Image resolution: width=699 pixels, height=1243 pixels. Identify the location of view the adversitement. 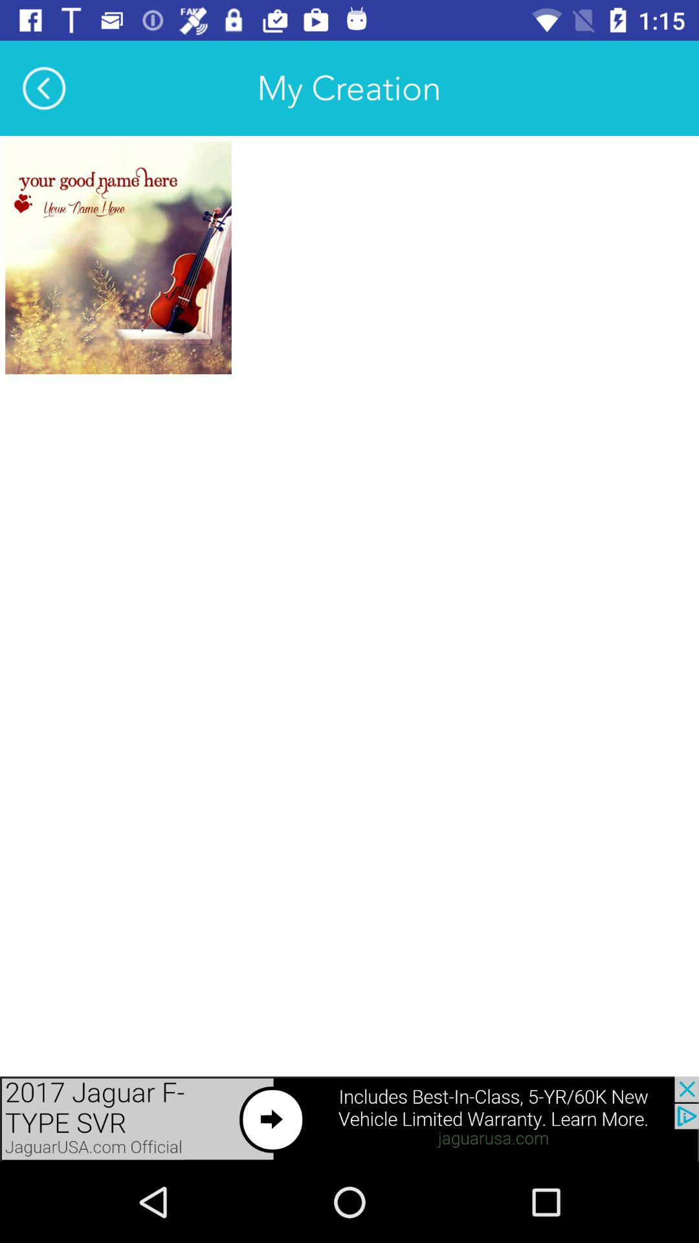
(118, 258).